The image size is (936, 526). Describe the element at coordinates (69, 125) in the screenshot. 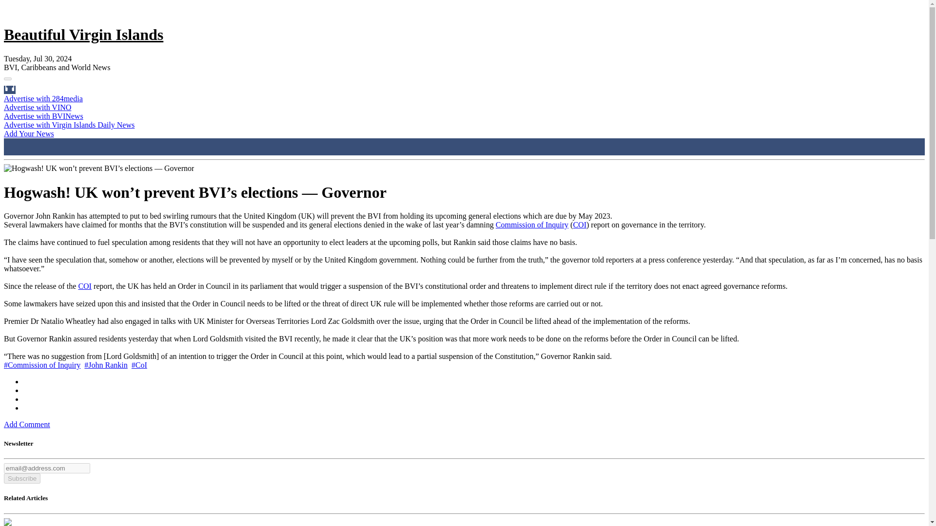

I see `Advertise with Virgin Islands Daily News` at that location.